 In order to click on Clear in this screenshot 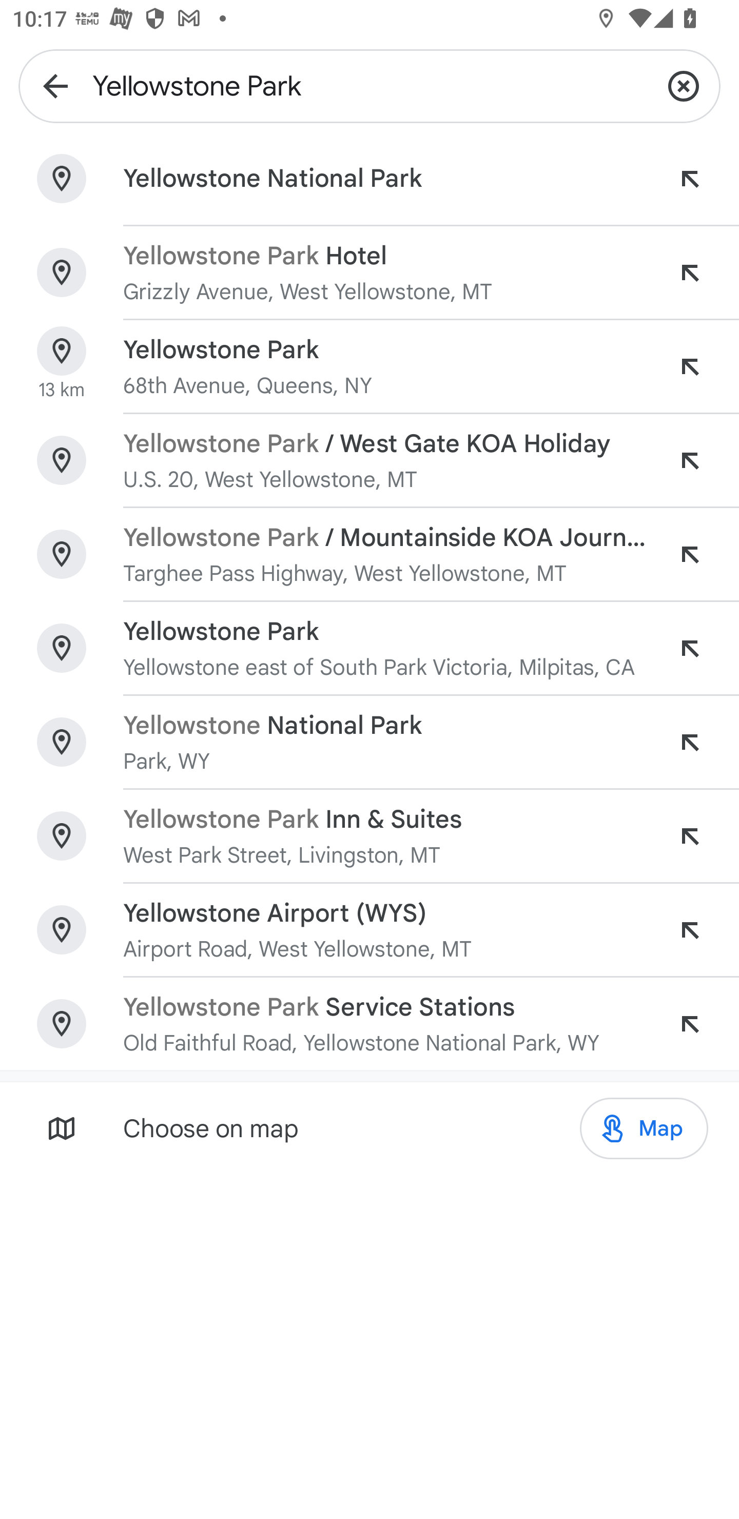, I will do `click(684, 85)`.